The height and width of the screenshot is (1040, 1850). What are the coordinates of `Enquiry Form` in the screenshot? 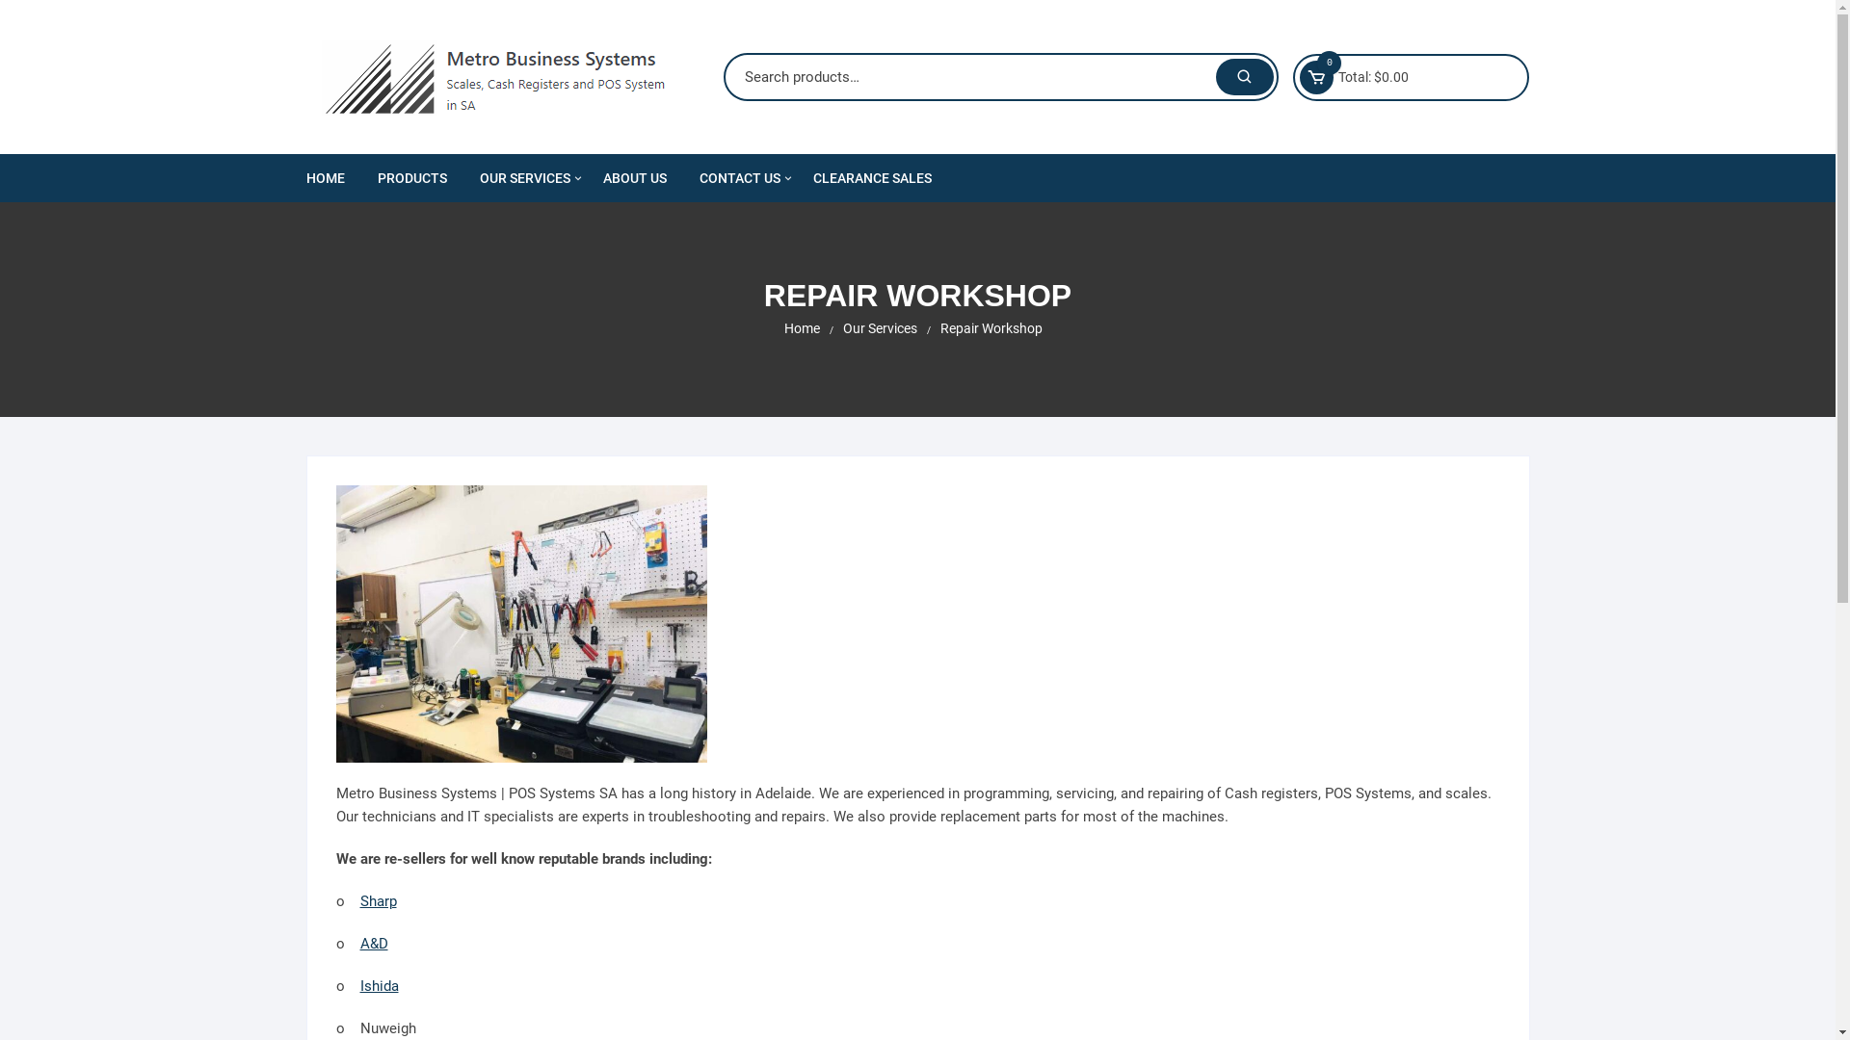 It's located at (805, 225).